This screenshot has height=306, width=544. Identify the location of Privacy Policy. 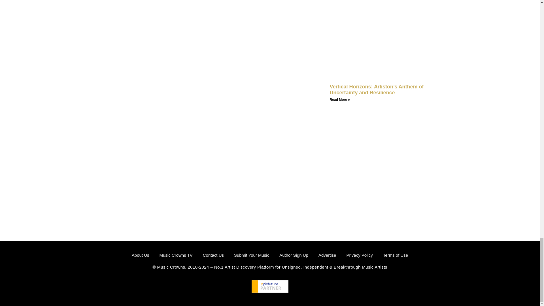
(359, 255).